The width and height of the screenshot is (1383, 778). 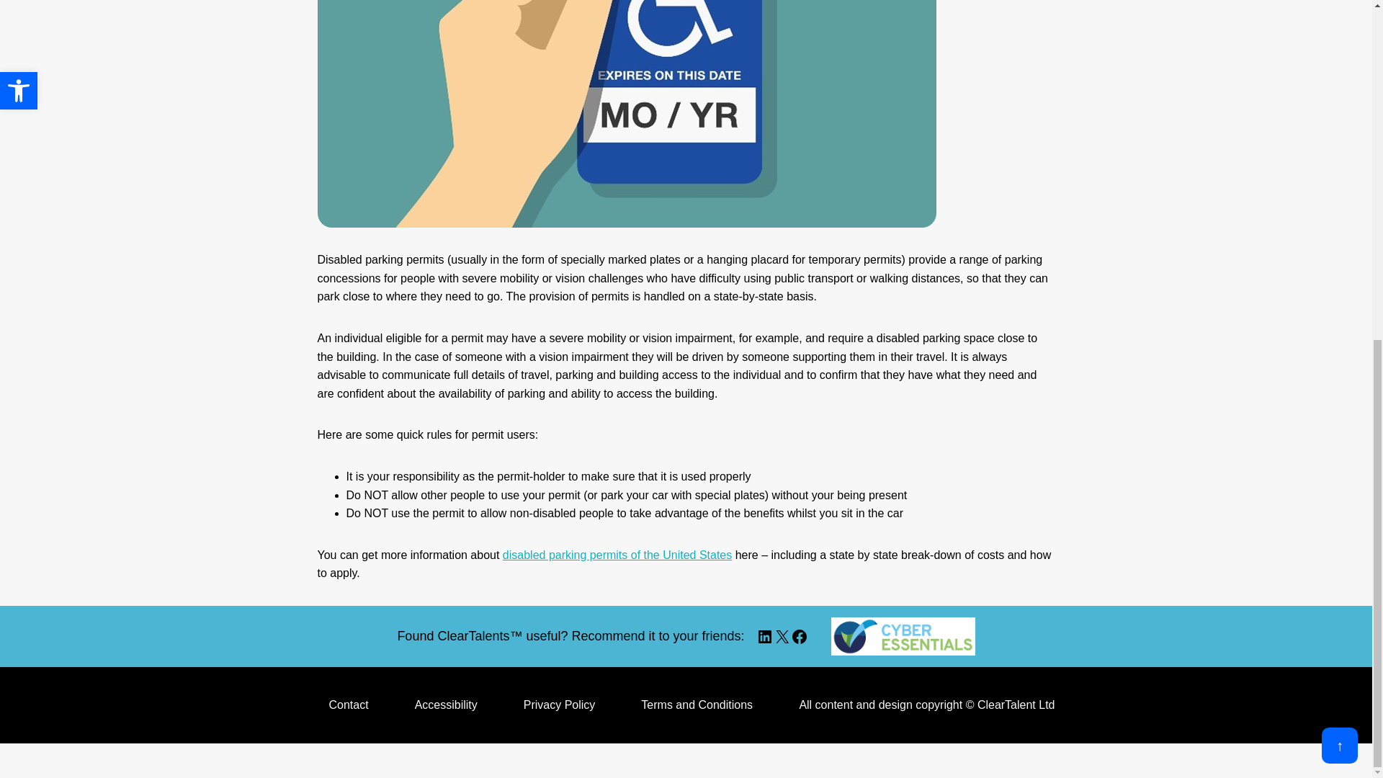 I want to click on disabled parking permits of the United States, so click(x=617, y=555).